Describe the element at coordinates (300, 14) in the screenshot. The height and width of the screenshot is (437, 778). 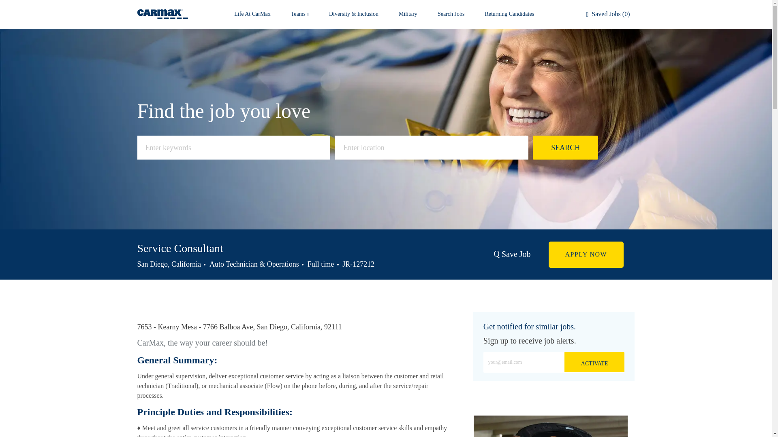
I see `Teams` at that location.